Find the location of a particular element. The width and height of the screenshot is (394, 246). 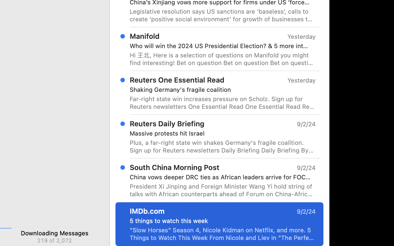

Hi 王北, Here is a selection of questions on Manifold you might find interesting! Bet on question Bet on question Bet on question Bet on question Bet on question Bet on question 🔎 Explore Manifold This e-mail has been sent to 王北, click here to unsubscribe from this type of notification. is located at coordinates (223, 59).